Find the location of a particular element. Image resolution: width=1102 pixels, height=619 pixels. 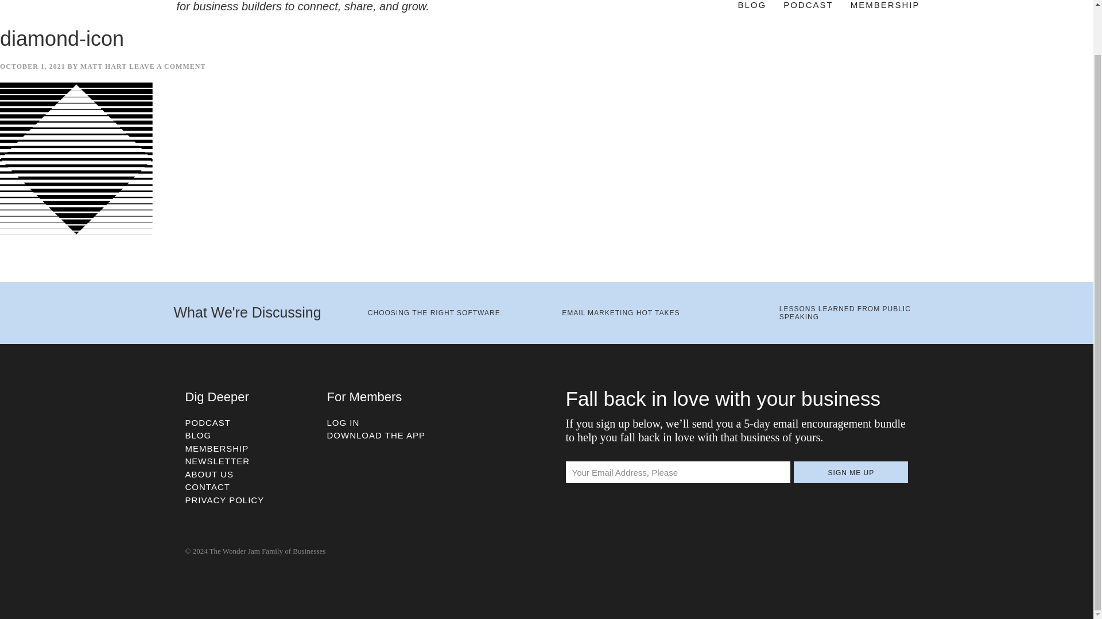

SIGN ME UP is located at coordinates (851, 472).